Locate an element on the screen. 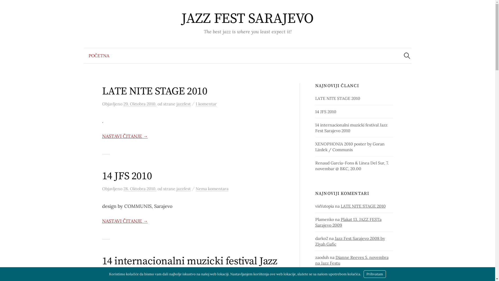  jazzfest is located at coordinates (183, 104).